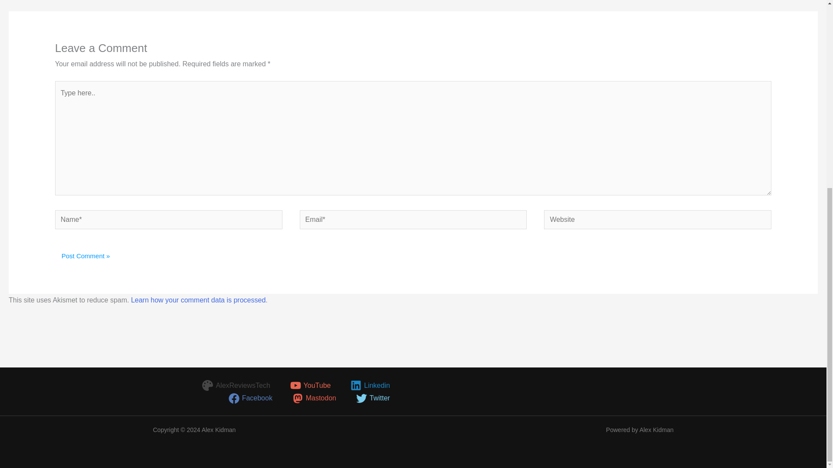 The height and width of the screenshot is (468, 833). What do you see at coordinates (250, 399) in the screenshot?
I see `Facebook` at bounding box center [250, 399].